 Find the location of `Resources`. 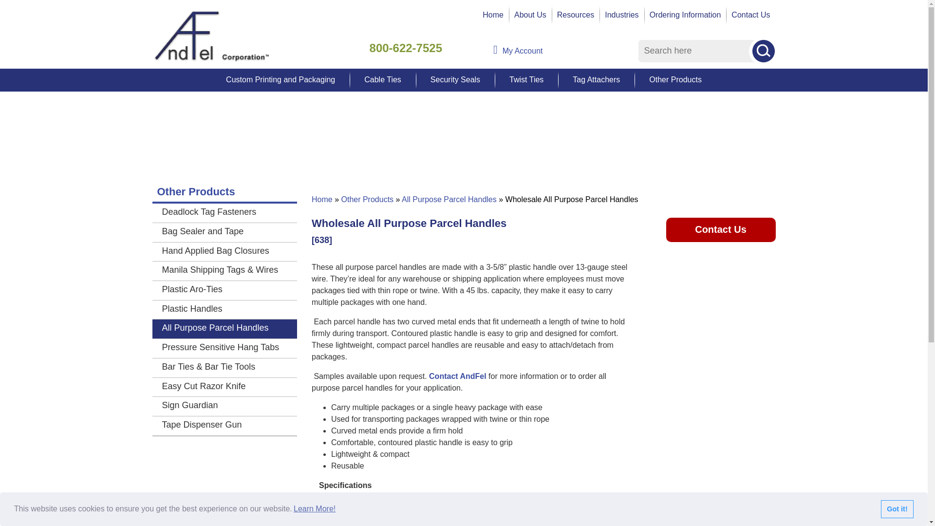

Resources is located at coordinates (575, 15).